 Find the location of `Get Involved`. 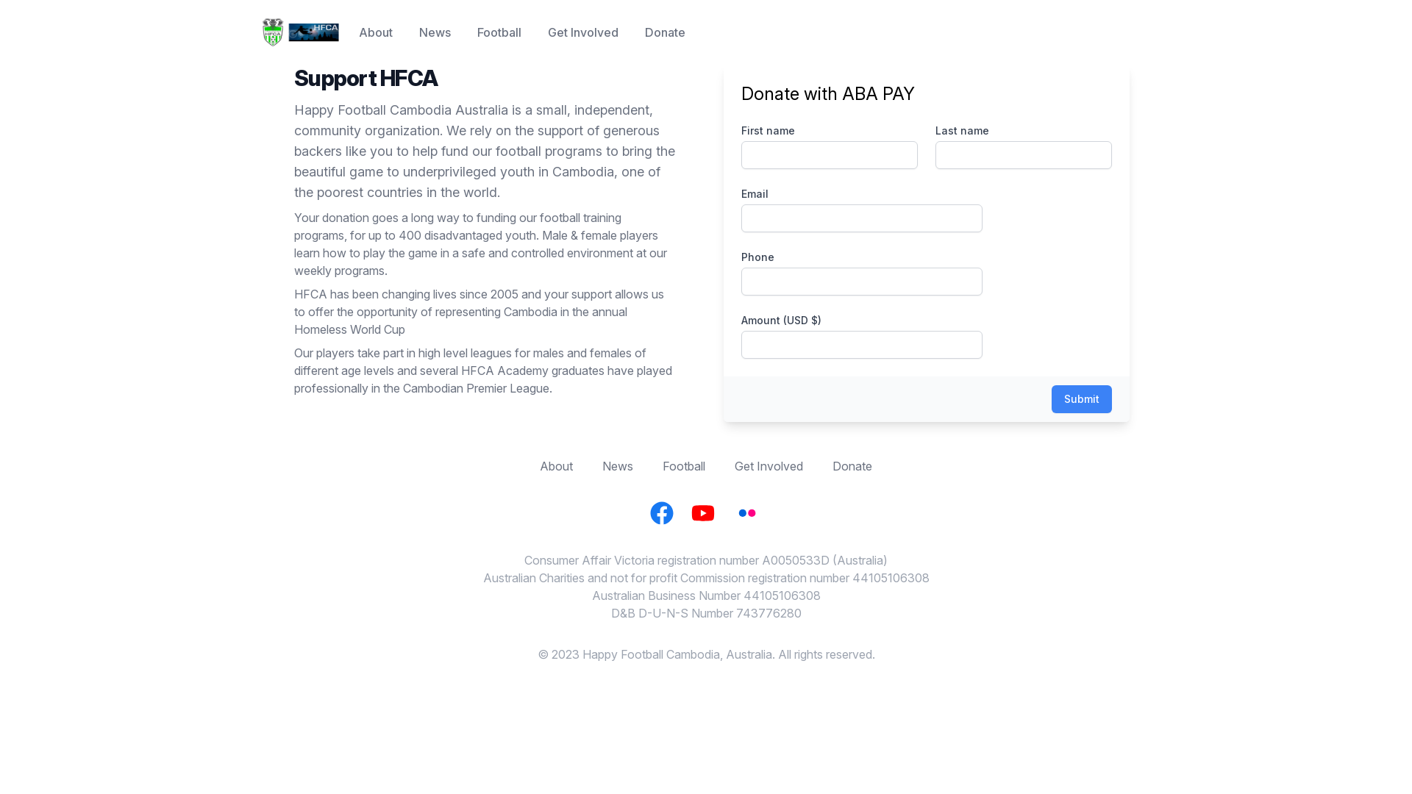

Get Involved is located at coordinates (583, 32).